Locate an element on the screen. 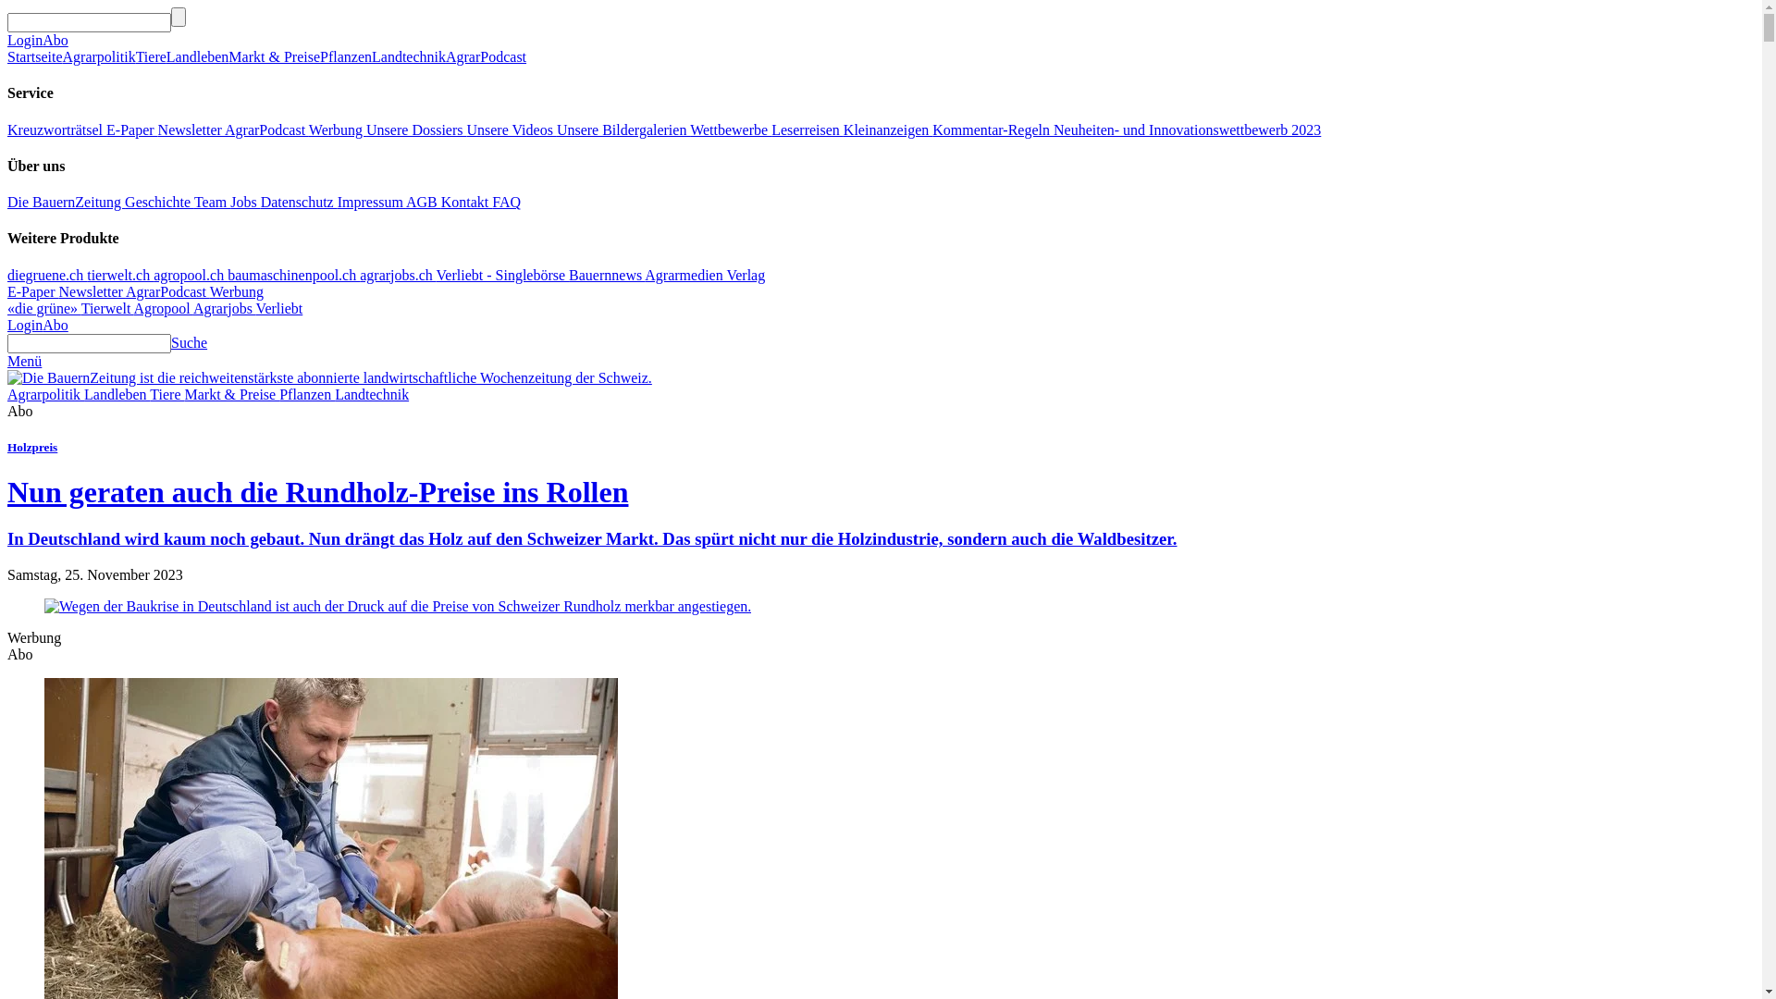  Landleben is located at coordinates (198, 57).